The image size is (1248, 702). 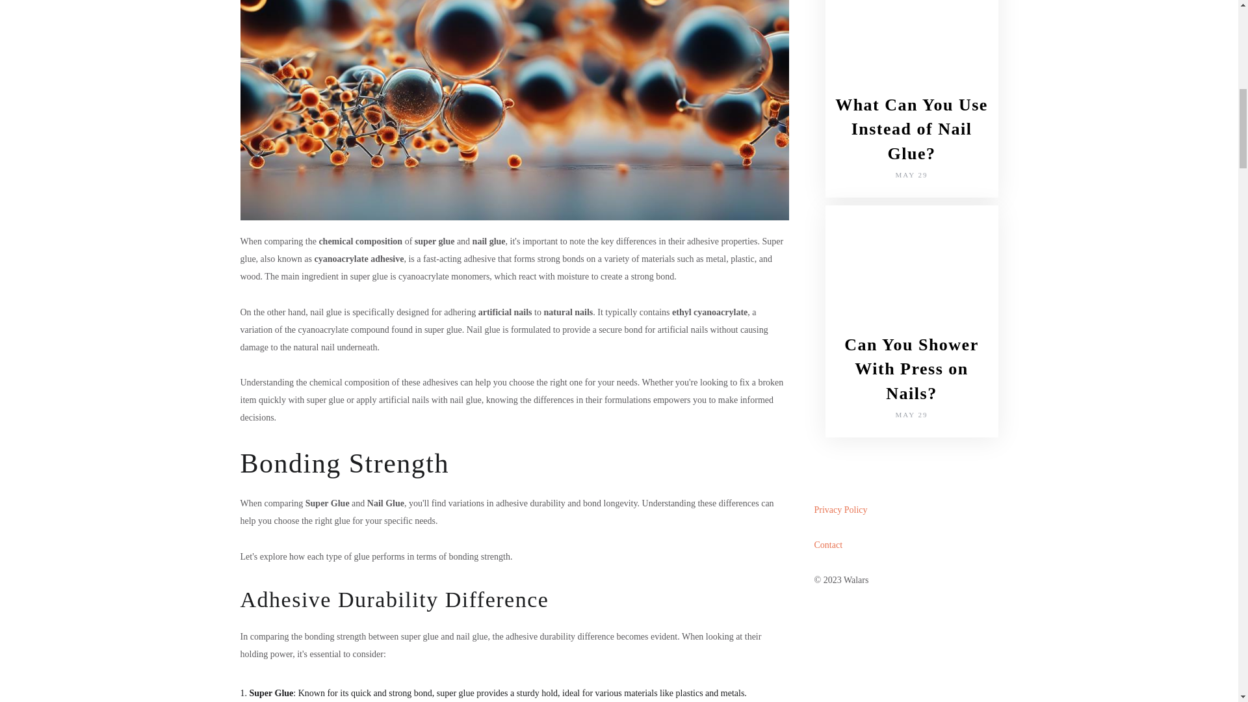 What do you see at coordinates (911, 129) in the screenshot?
I see `What Can You Use Instead of Nail Glue?` at bounding box center [911, 129].